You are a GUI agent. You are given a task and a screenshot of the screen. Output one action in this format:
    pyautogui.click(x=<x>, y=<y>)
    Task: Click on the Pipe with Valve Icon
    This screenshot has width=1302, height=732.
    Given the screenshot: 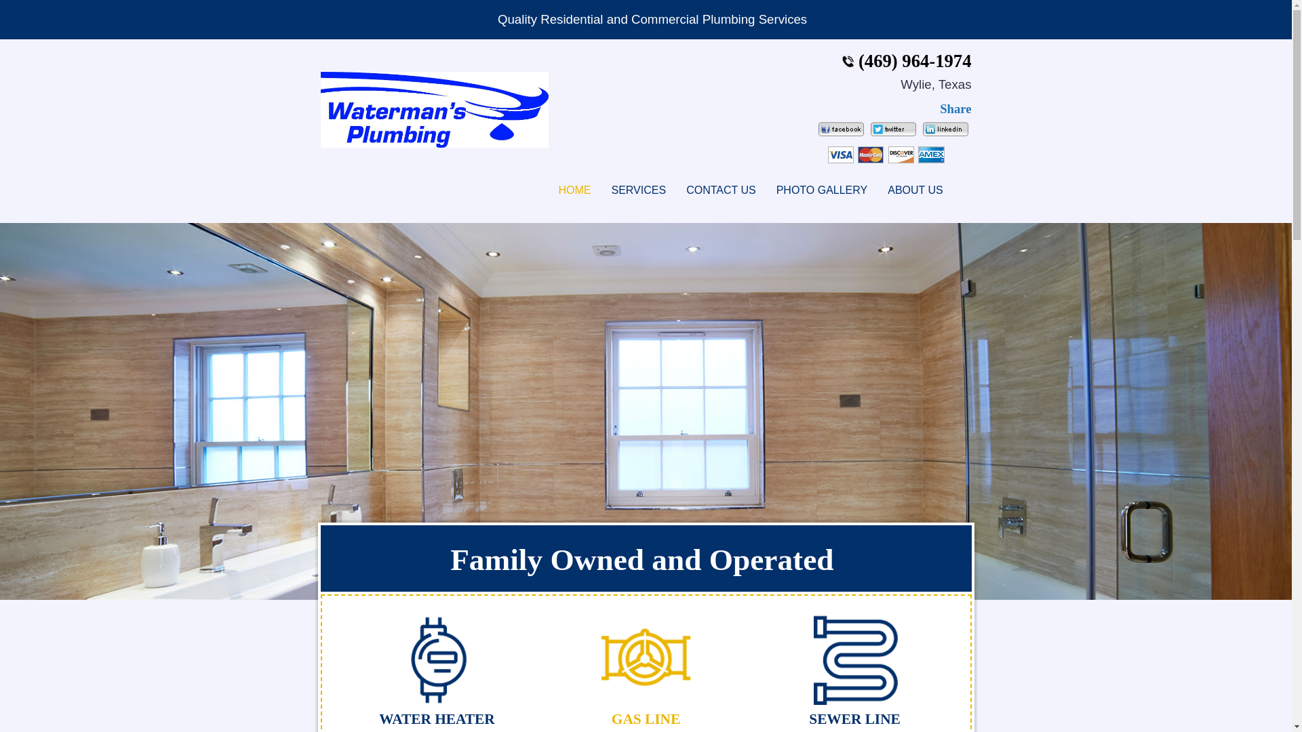 What is the action you would take?
    pyautogui.click(x=646, y=660)
    